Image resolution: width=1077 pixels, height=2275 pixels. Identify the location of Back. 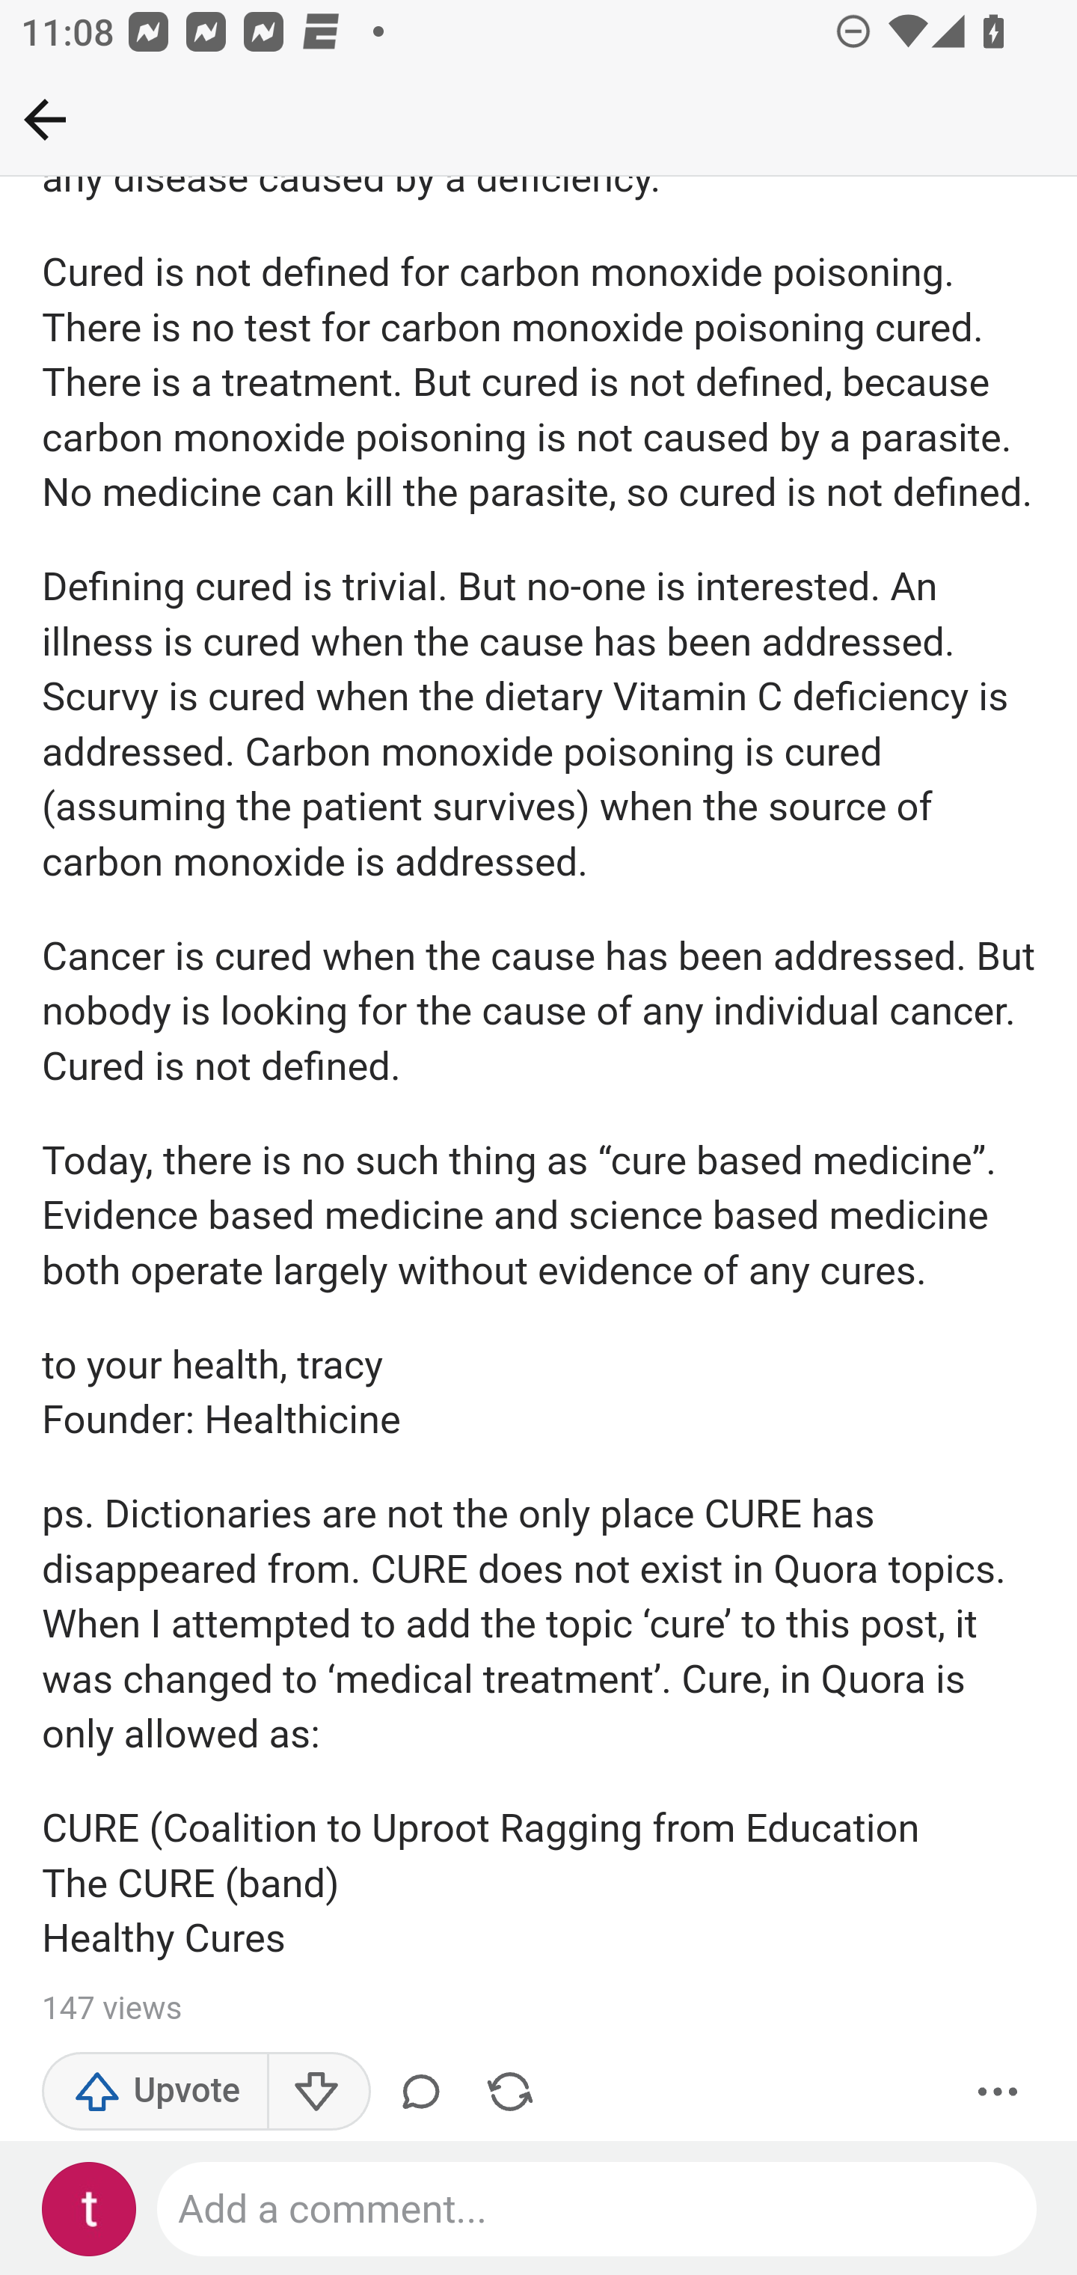
(45, 119).